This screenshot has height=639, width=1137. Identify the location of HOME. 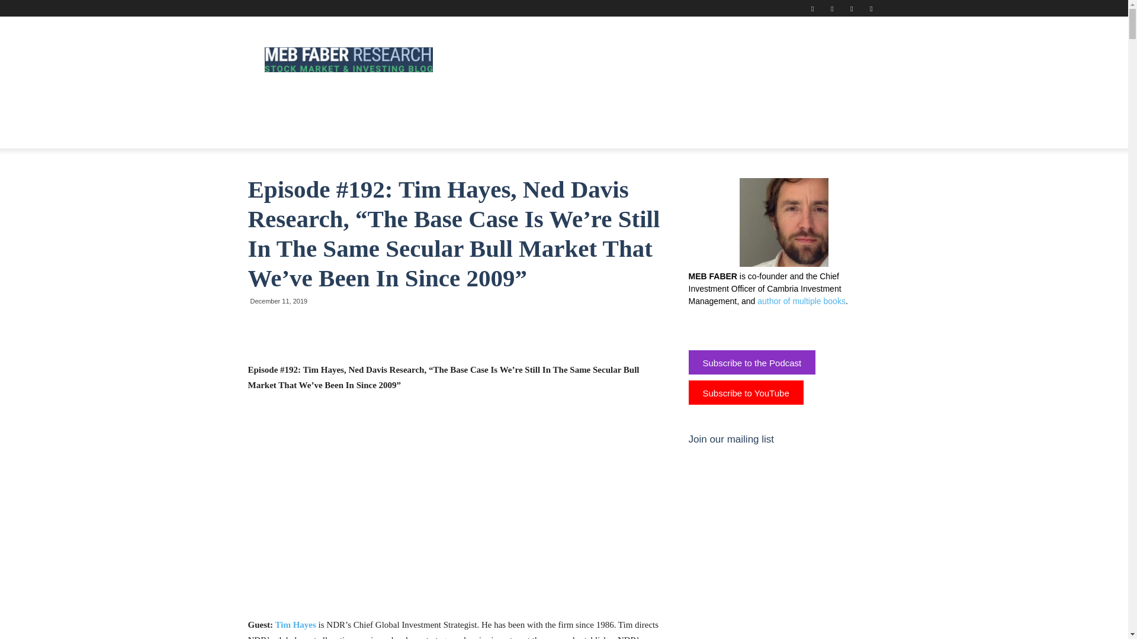
(269, 106).